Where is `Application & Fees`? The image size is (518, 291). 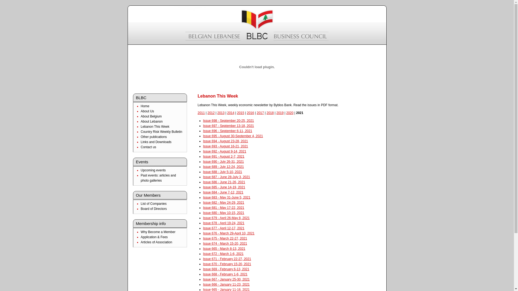
Application & Fees is located at coordinates (154, 237).